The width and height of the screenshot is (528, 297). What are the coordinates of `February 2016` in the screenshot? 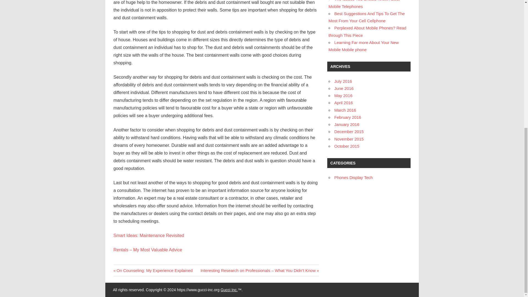 It's located at (348, 117).